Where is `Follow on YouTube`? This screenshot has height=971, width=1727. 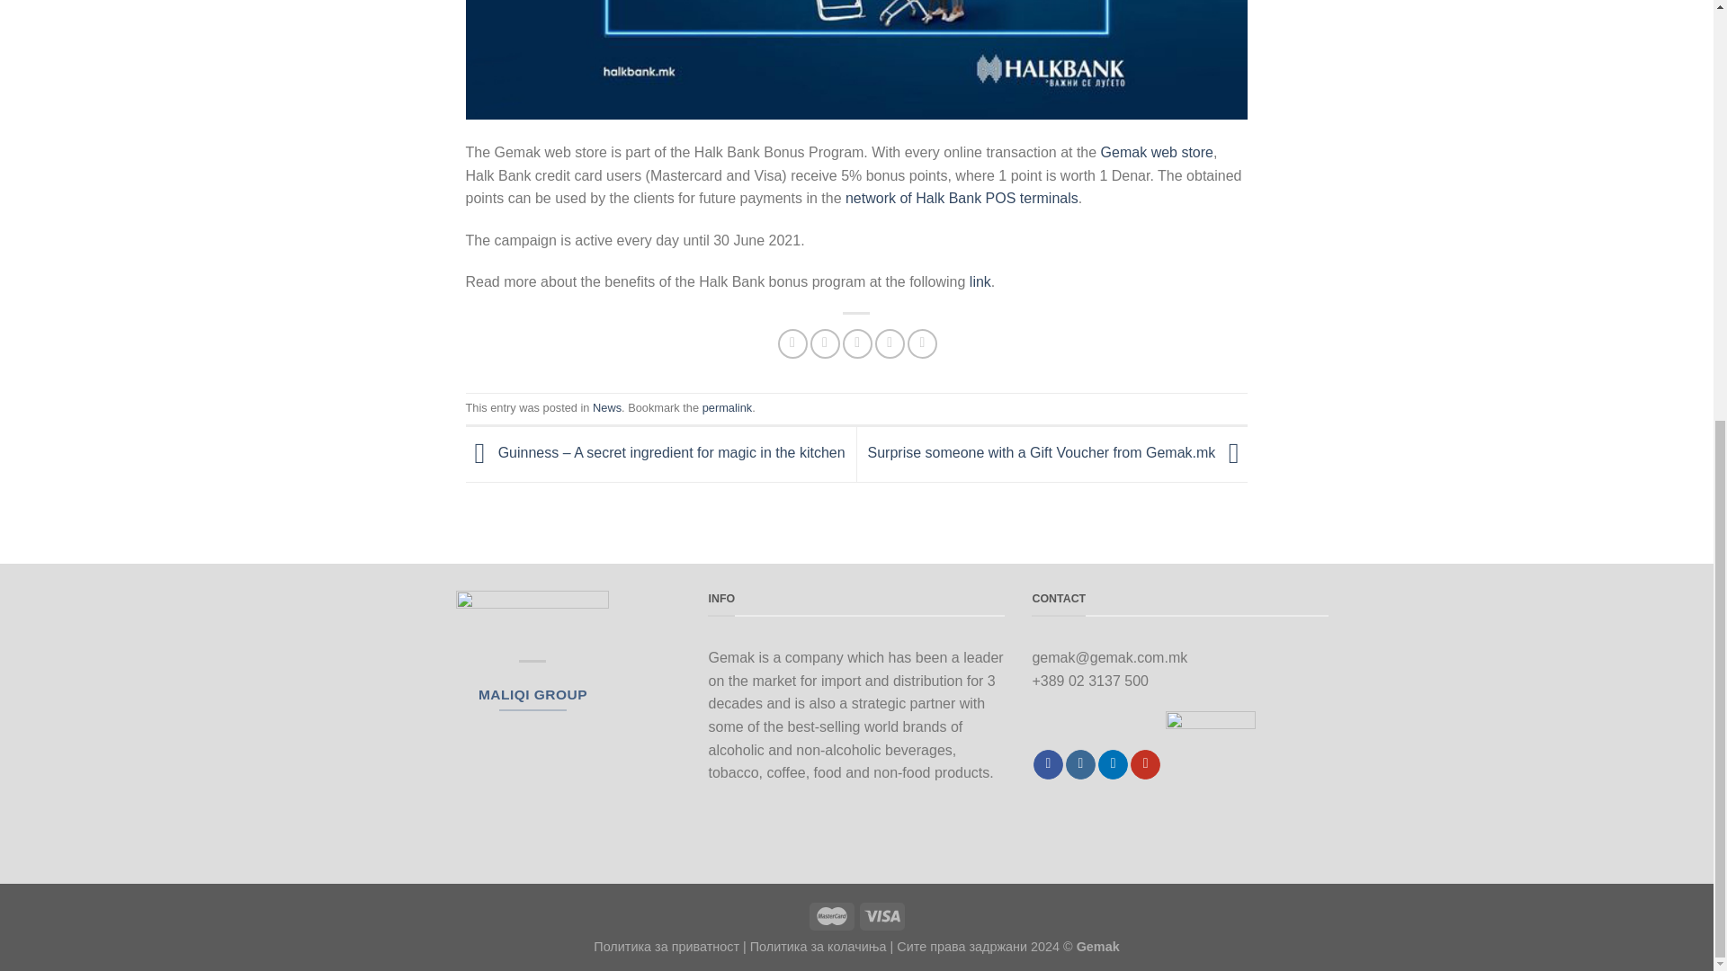 Follow on YouTube is located at coordinates (1146, 764).